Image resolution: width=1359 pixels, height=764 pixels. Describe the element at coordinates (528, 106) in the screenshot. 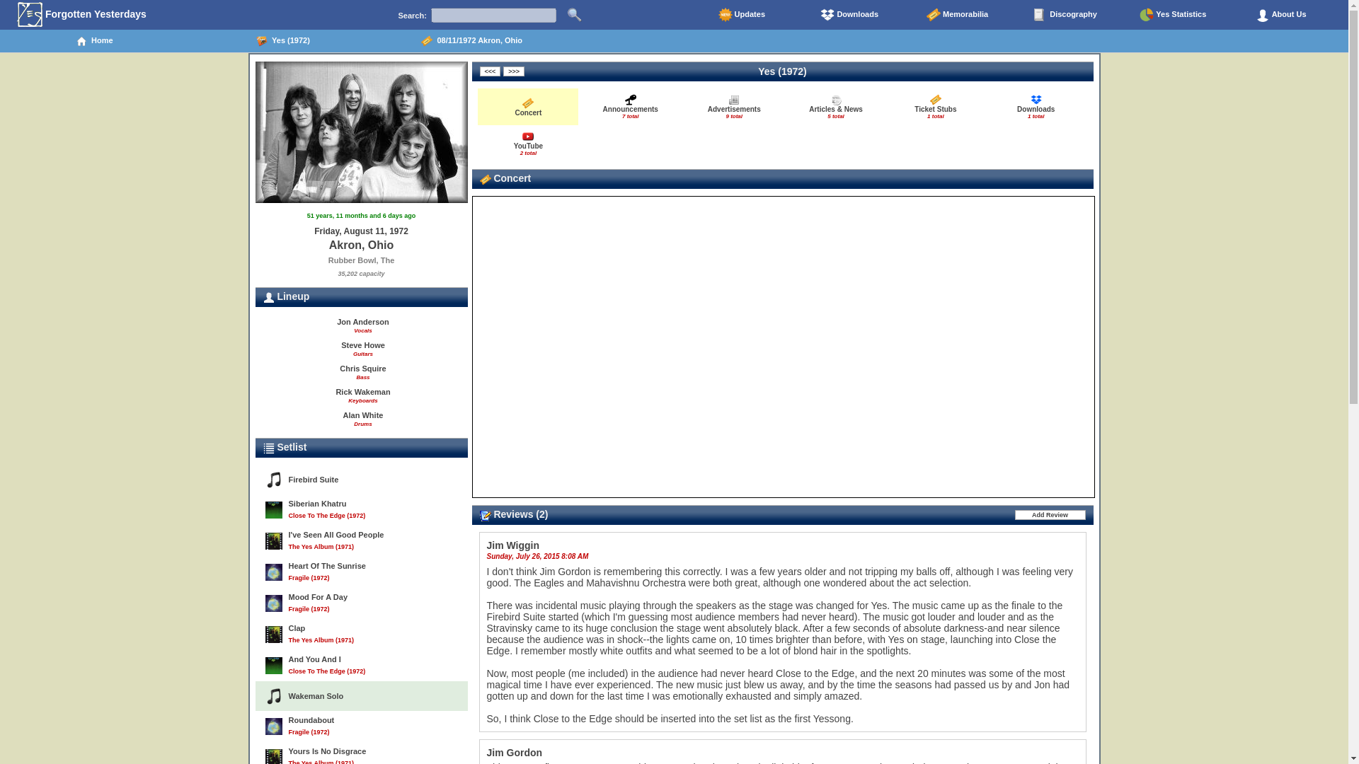

I see `  Home` at that location.